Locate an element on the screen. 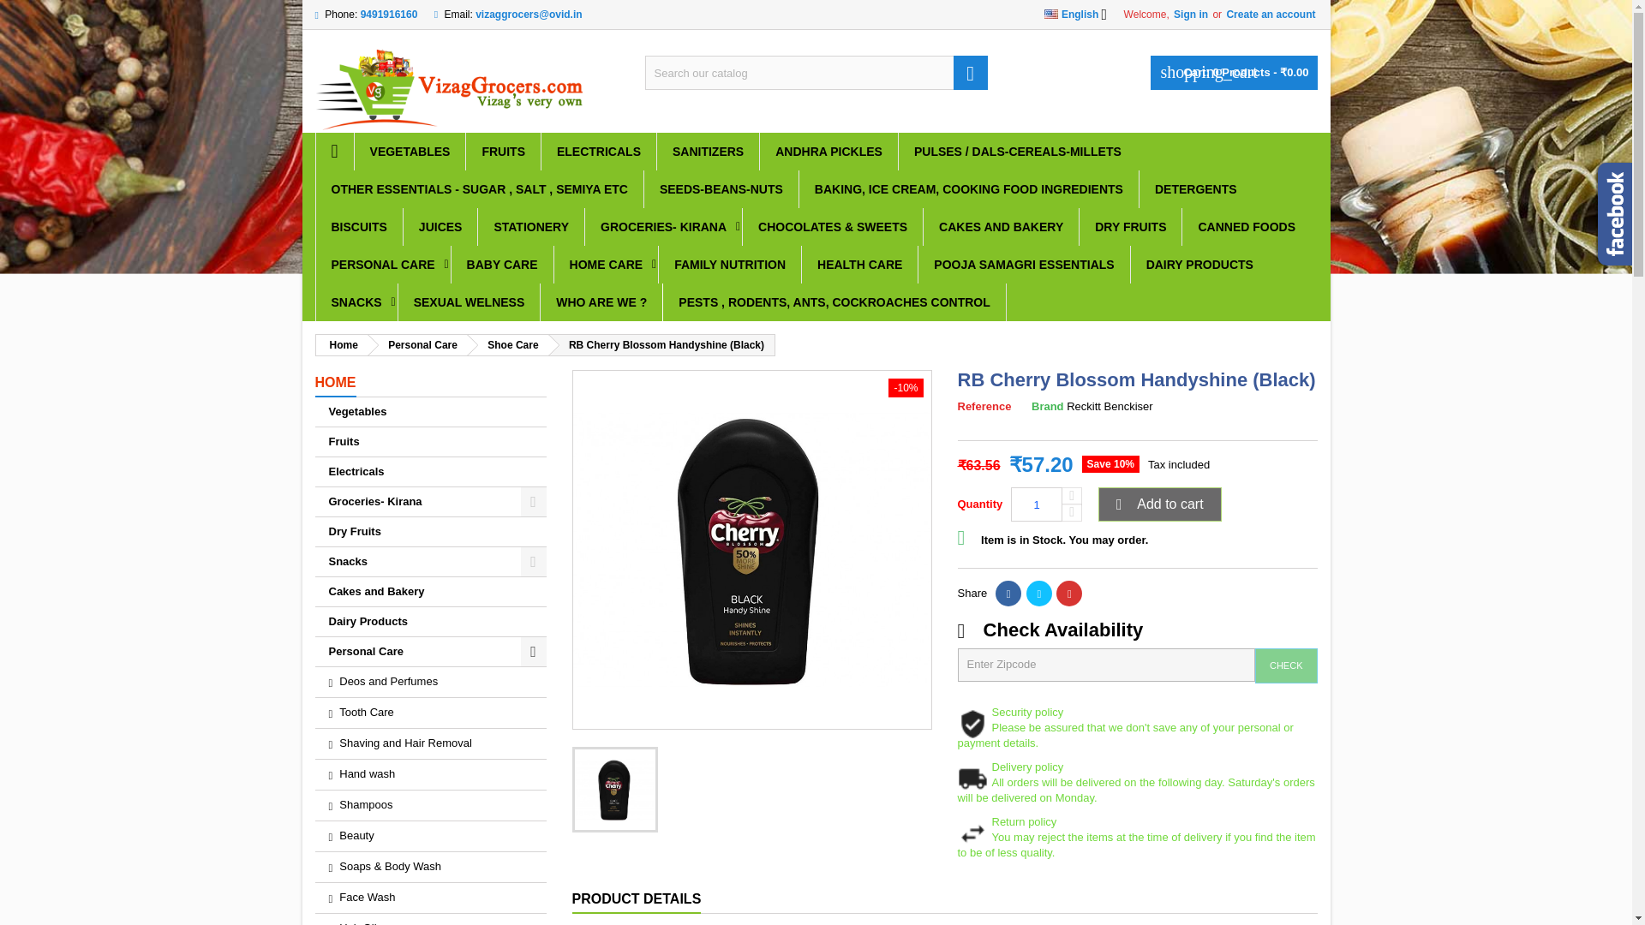 This screenshot has height=925, width=1645. VEGETABLES is located at coordinates (410, 151).